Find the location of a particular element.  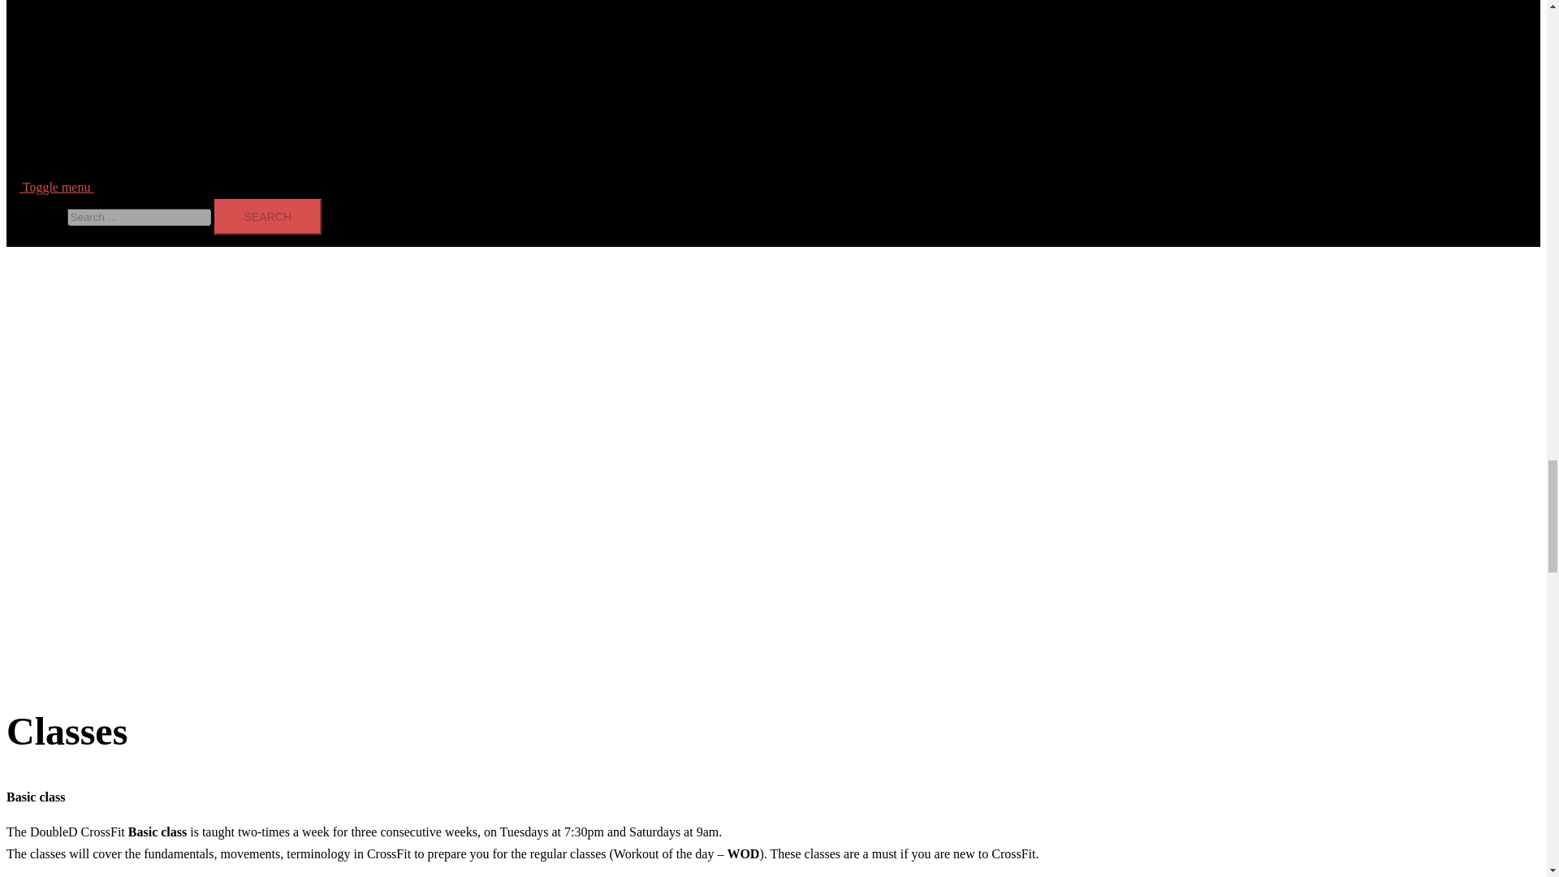

Toggle menu is located at coordinates (65, 187).